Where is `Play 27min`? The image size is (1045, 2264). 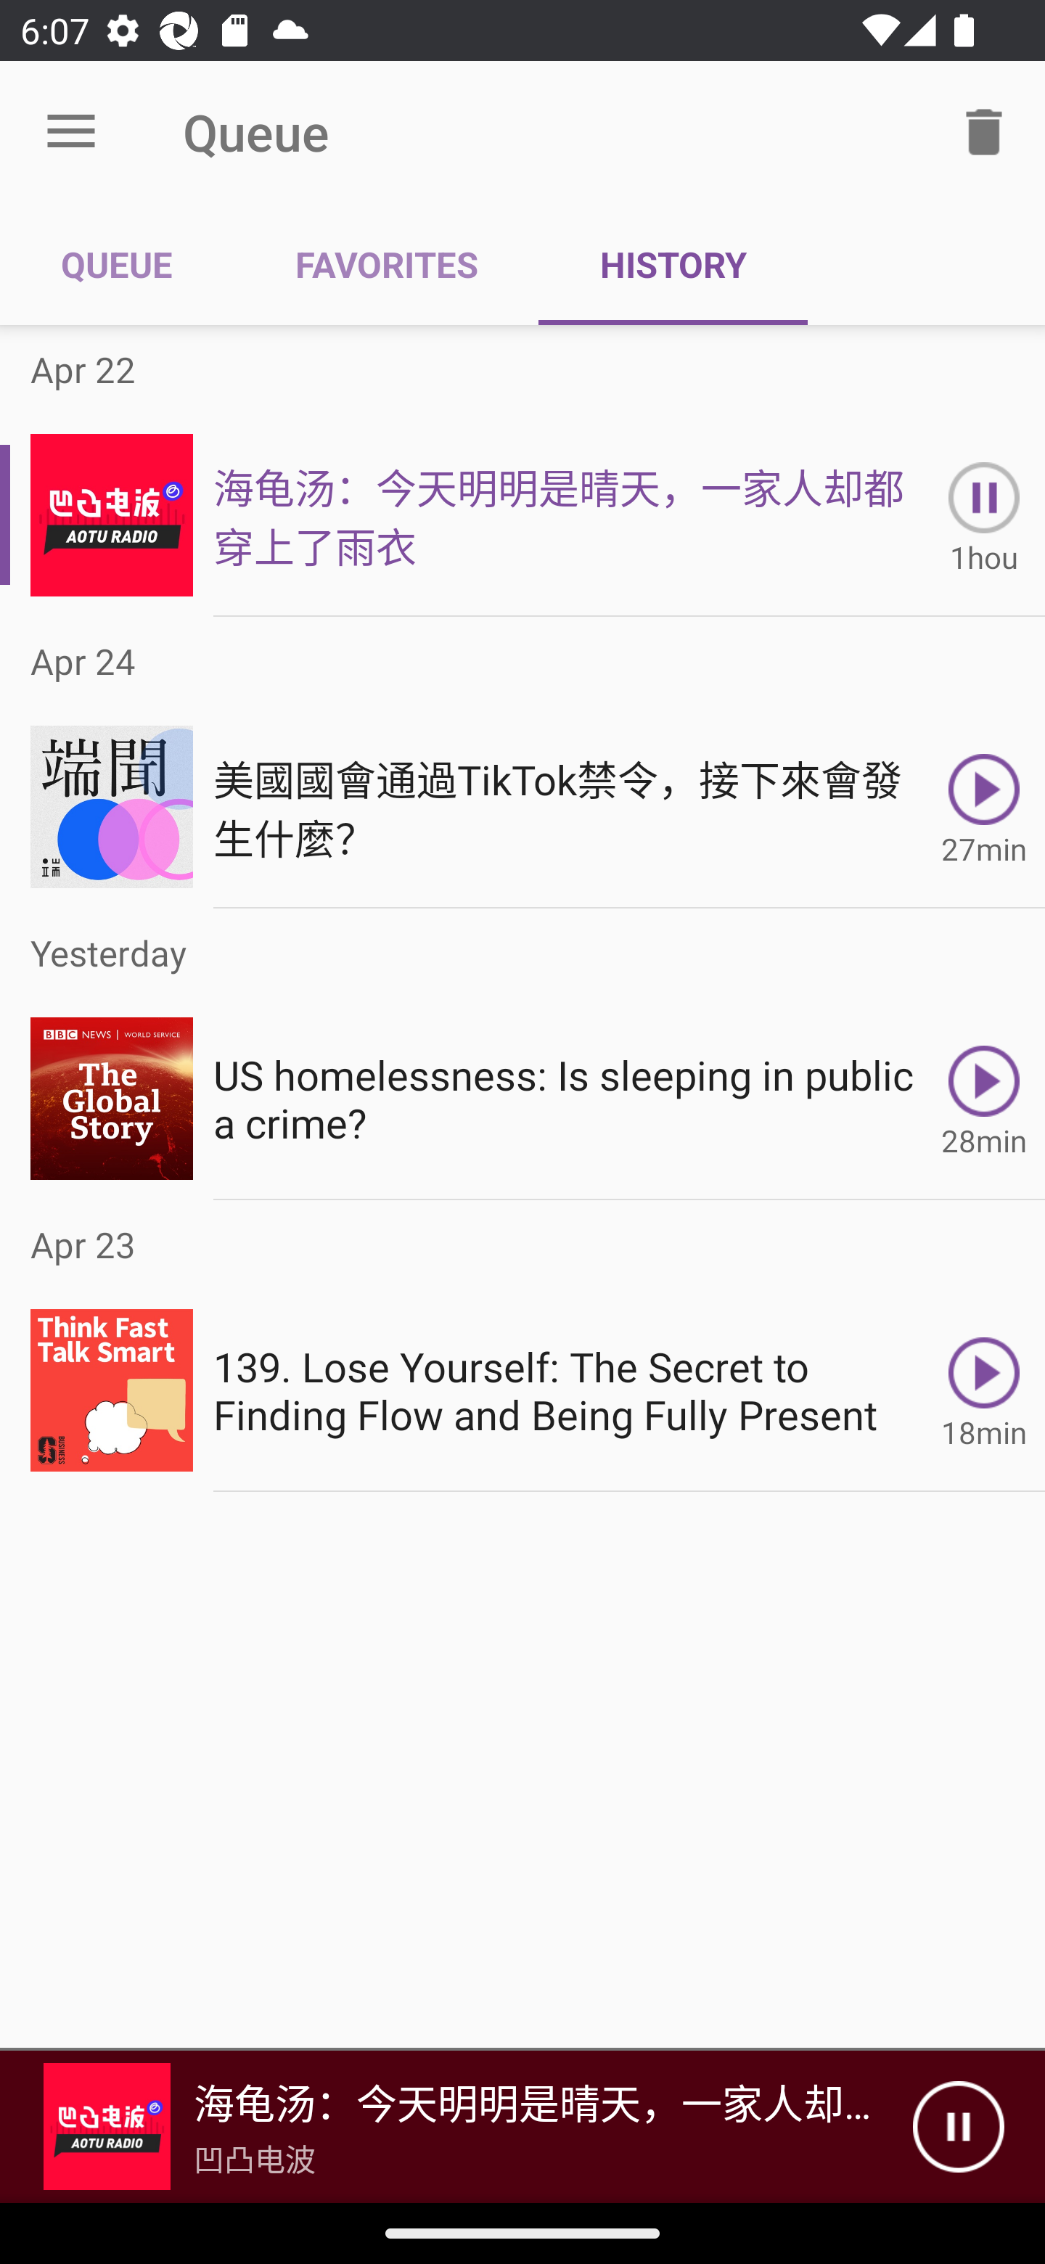 Play 27min is located at coordinates (984, 807).